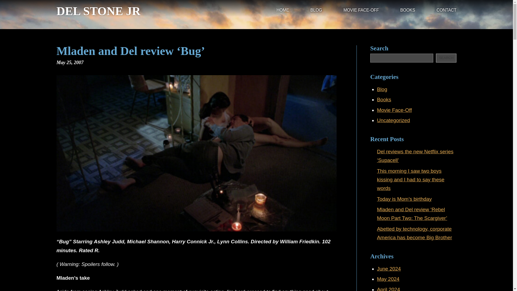  I want to click on SEARCH, so click(446, 58).